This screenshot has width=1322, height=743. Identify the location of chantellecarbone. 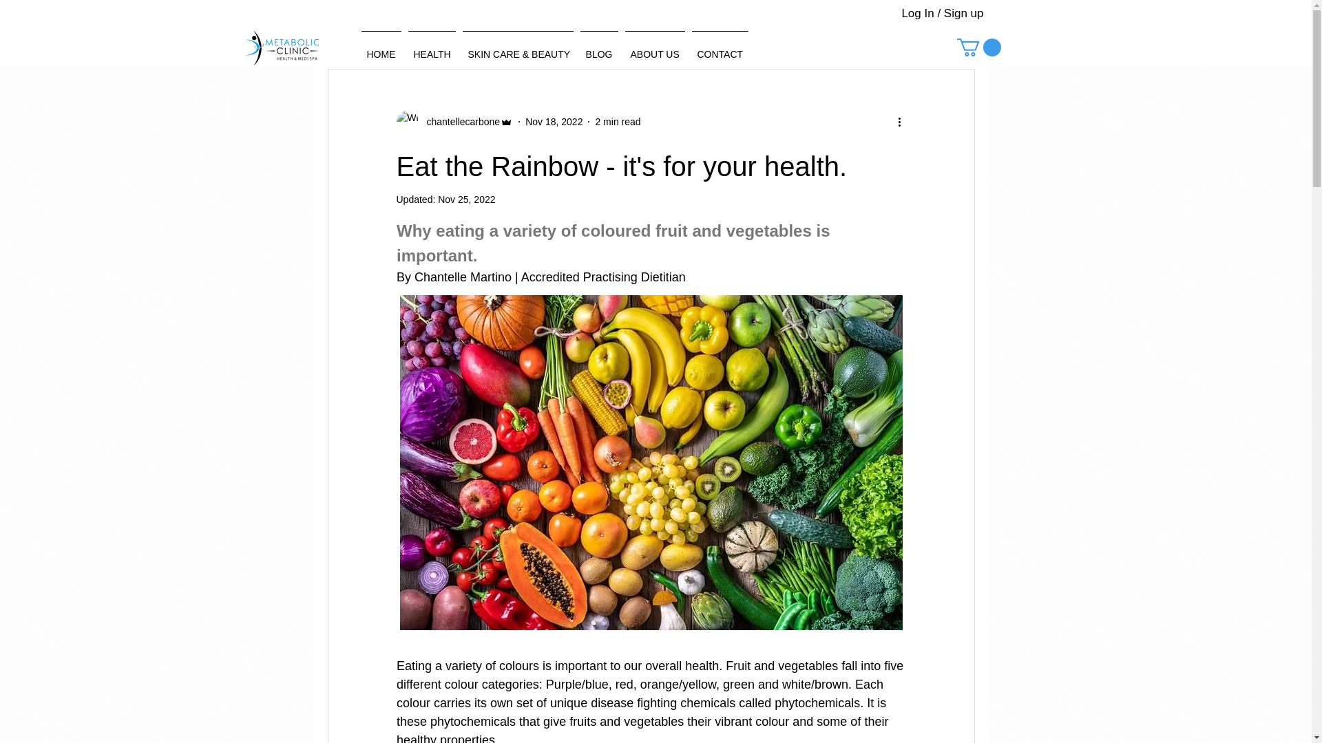
(460, 122).